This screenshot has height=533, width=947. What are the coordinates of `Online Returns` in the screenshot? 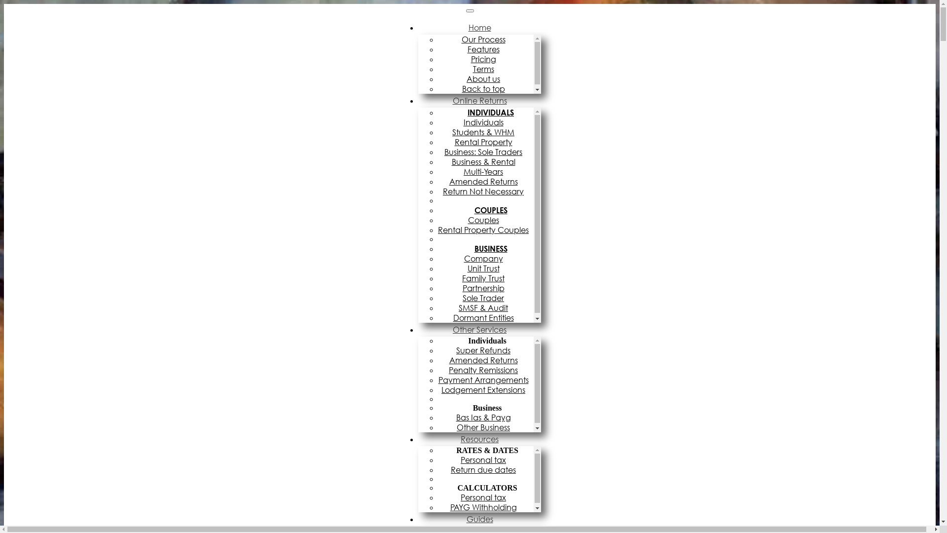 It's located at (480, 101).